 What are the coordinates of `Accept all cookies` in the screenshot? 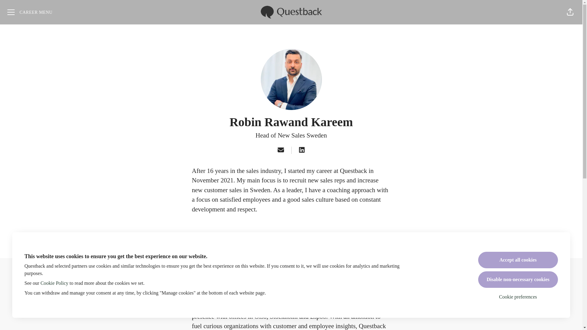 It's located at (518, 260).